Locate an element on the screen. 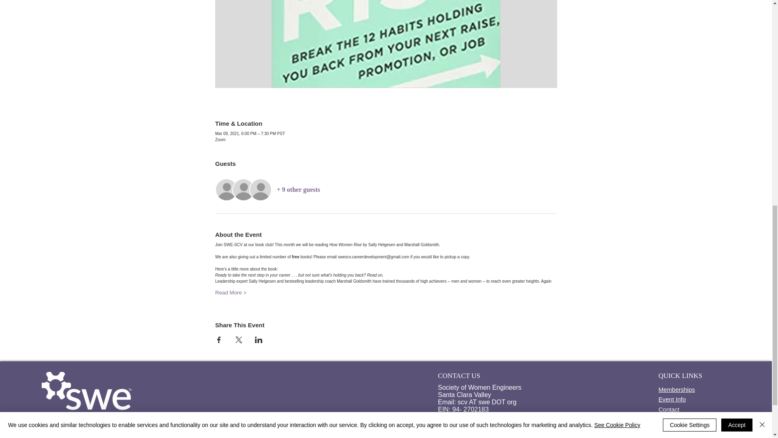 Image resolution: width=778 pixels, height=438 pixels. Event Info is located at coordinates (672, 398).